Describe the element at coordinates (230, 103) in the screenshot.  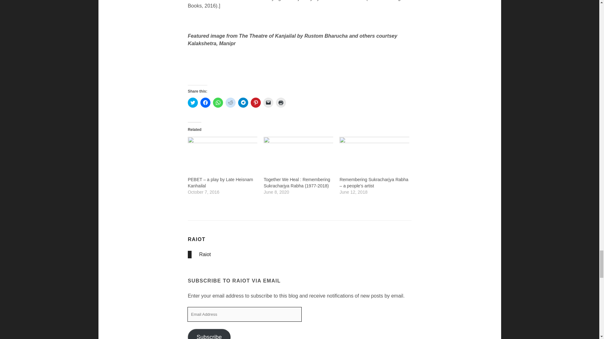
I see `Click to share on Reddit` at that location.